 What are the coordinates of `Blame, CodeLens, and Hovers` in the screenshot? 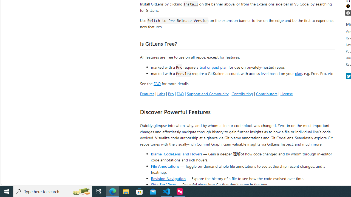 It's located at (177, 154).